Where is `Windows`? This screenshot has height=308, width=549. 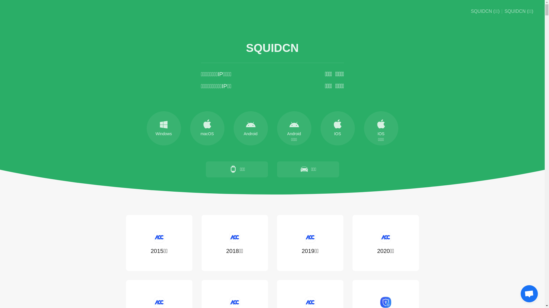 Windows is located at coordinates (164, 128).